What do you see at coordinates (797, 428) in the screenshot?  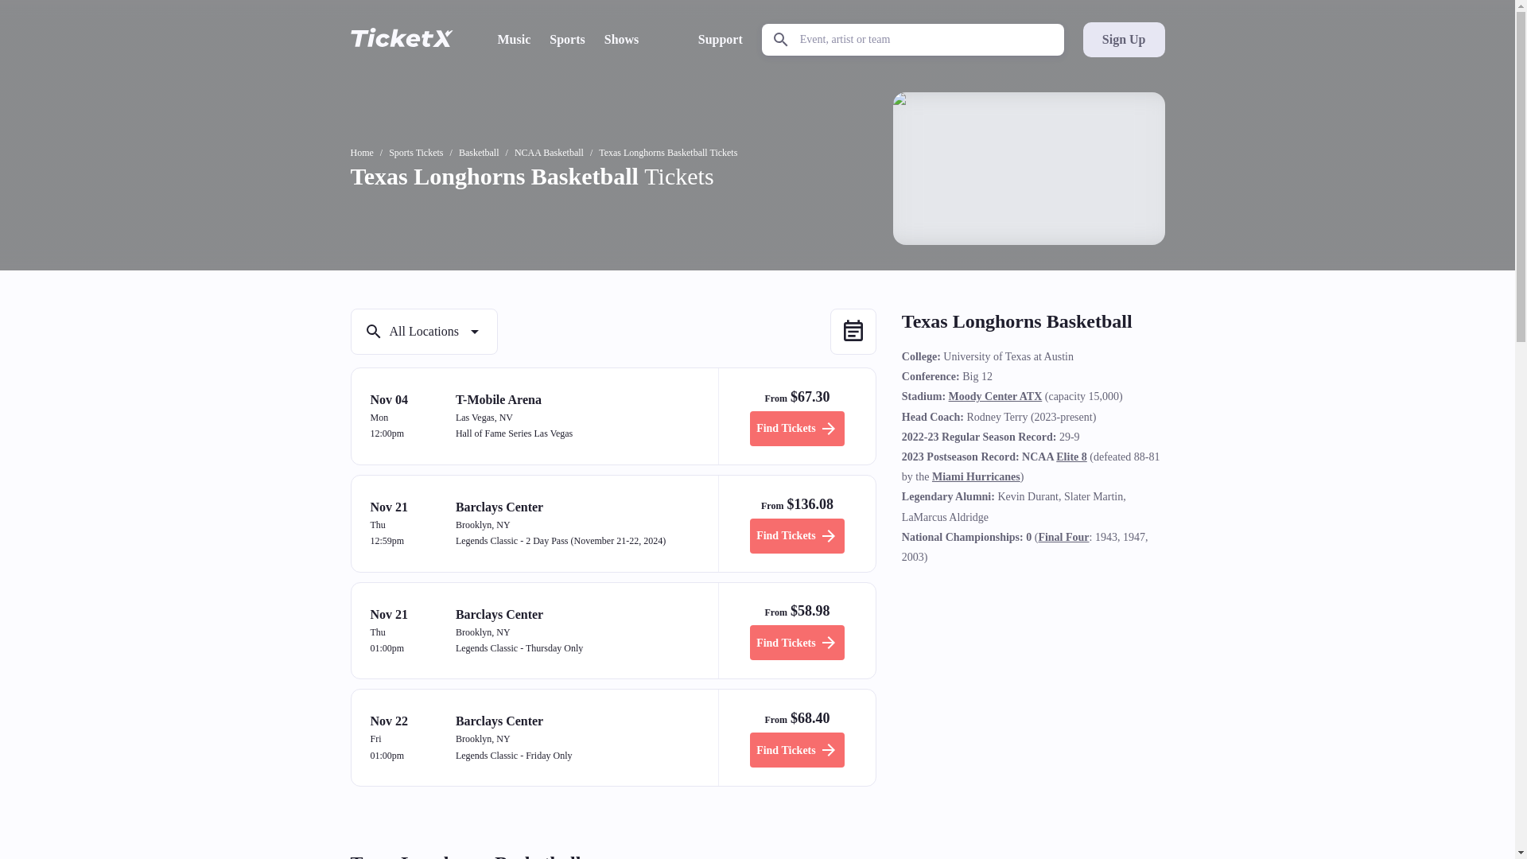 I see `Find Tickets` at bounding box center [797, 428].